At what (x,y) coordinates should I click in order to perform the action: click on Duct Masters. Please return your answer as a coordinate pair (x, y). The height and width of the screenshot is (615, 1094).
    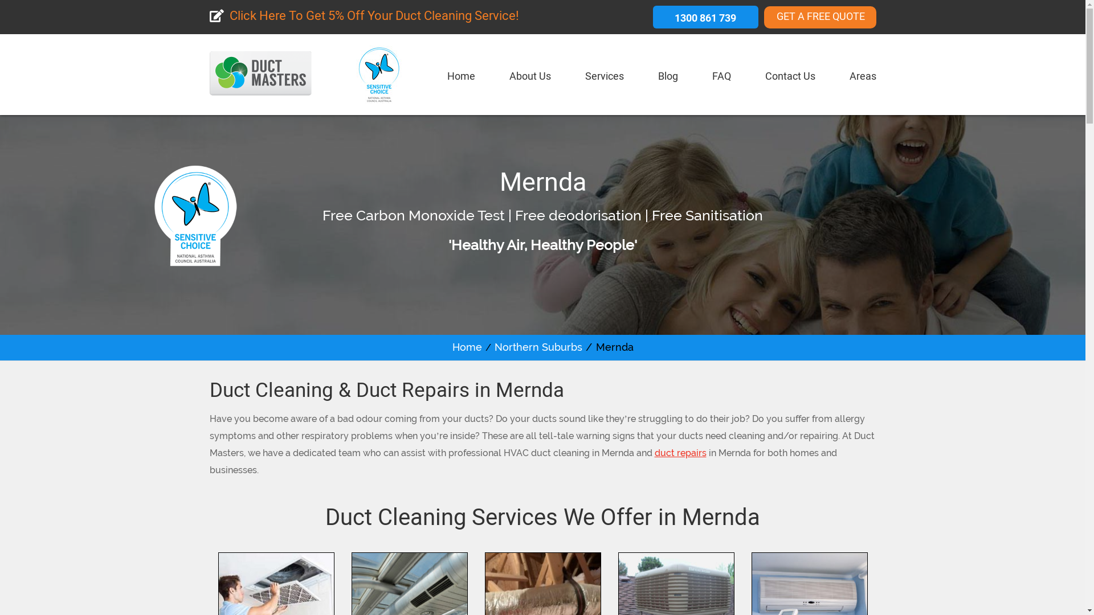
    Looking at the image, I should click on (261, 87).